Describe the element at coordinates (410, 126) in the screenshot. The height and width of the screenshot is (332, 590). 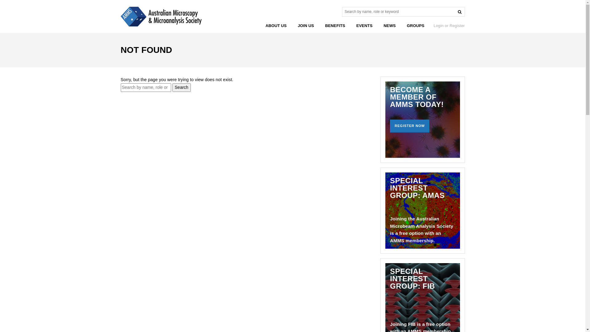
I see `REGISTER NOW` at that location.